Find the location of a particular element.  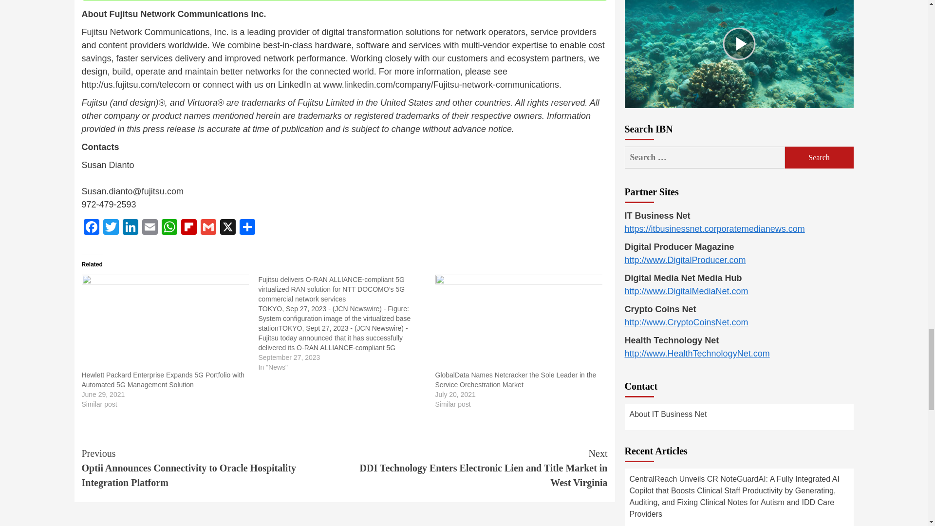

Twitter is located at coordinates (111, 228).